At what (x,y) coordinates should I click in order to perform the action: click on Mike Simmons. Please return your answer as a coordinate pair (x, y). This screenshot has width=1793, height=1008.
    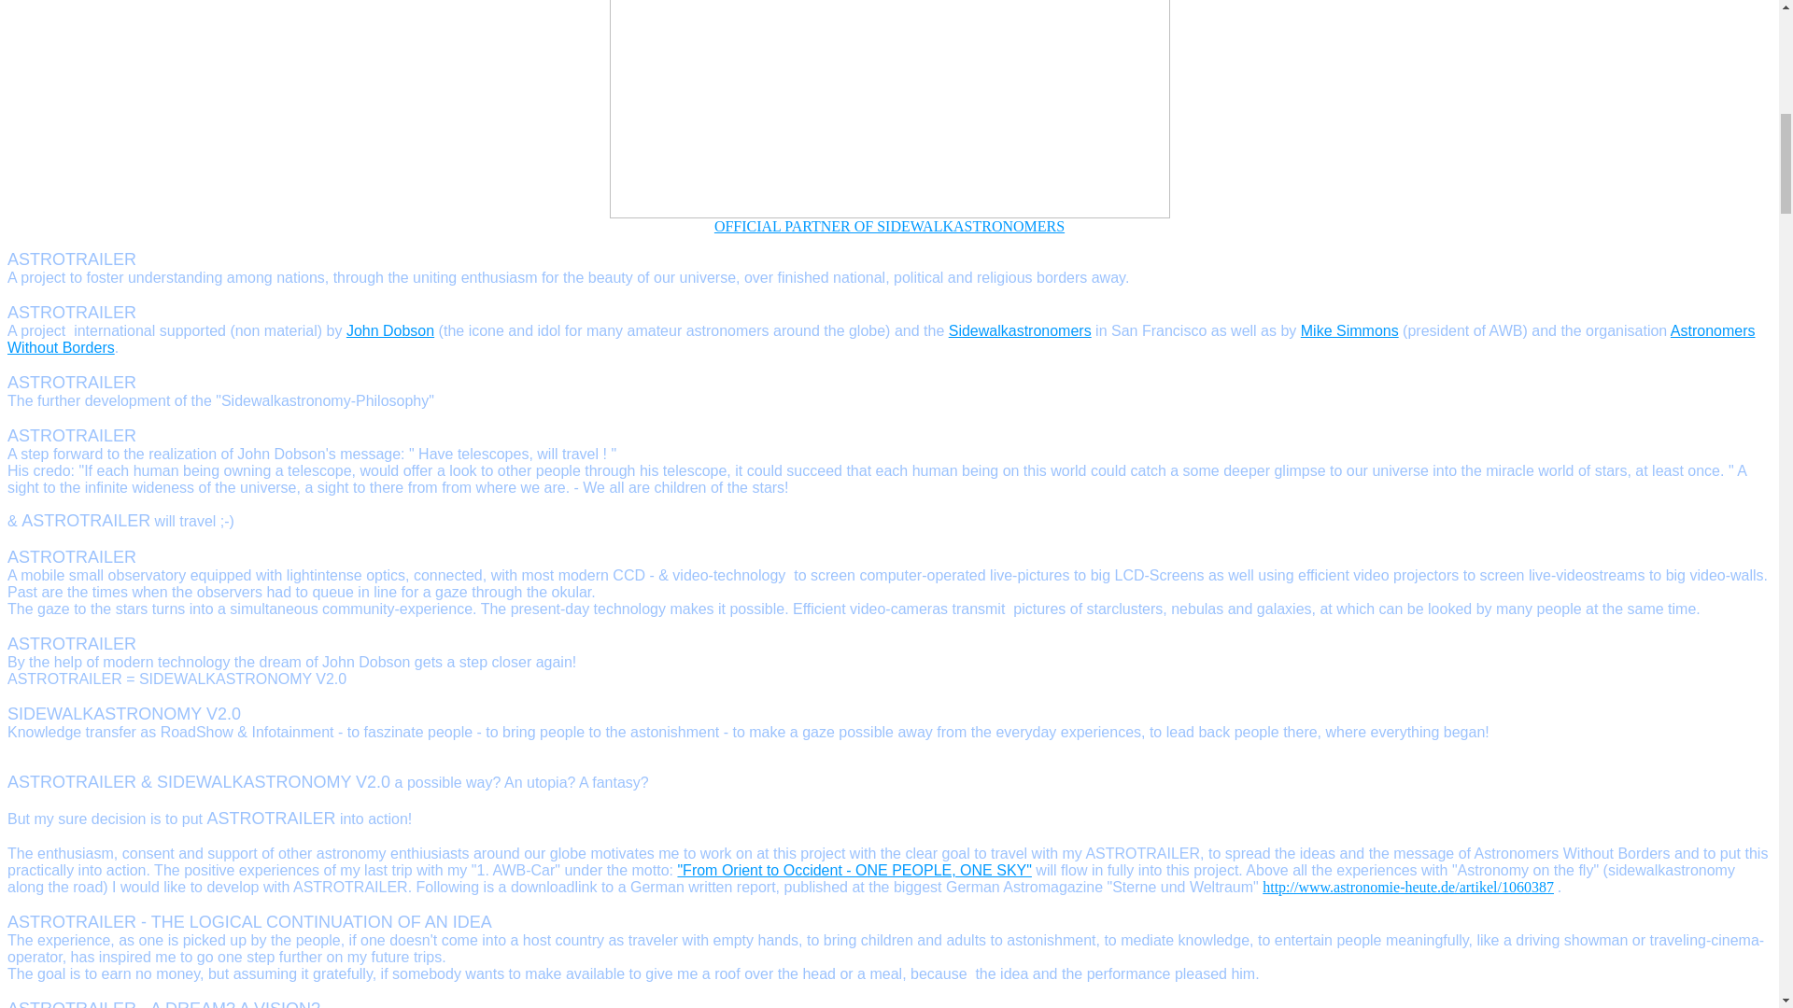
    Looking at the image, I should click on (1349, 330).